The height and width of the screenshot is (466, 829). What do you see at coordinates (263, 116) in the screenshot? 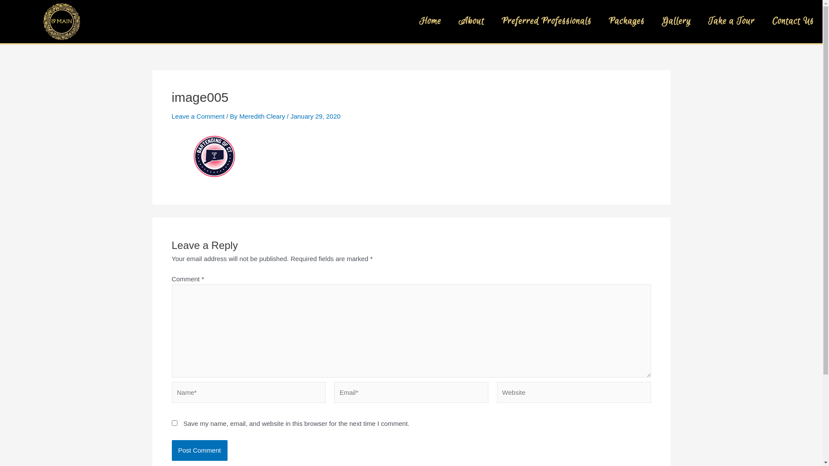
I see `Meredith Cleary` at bounding box center [263, 116].